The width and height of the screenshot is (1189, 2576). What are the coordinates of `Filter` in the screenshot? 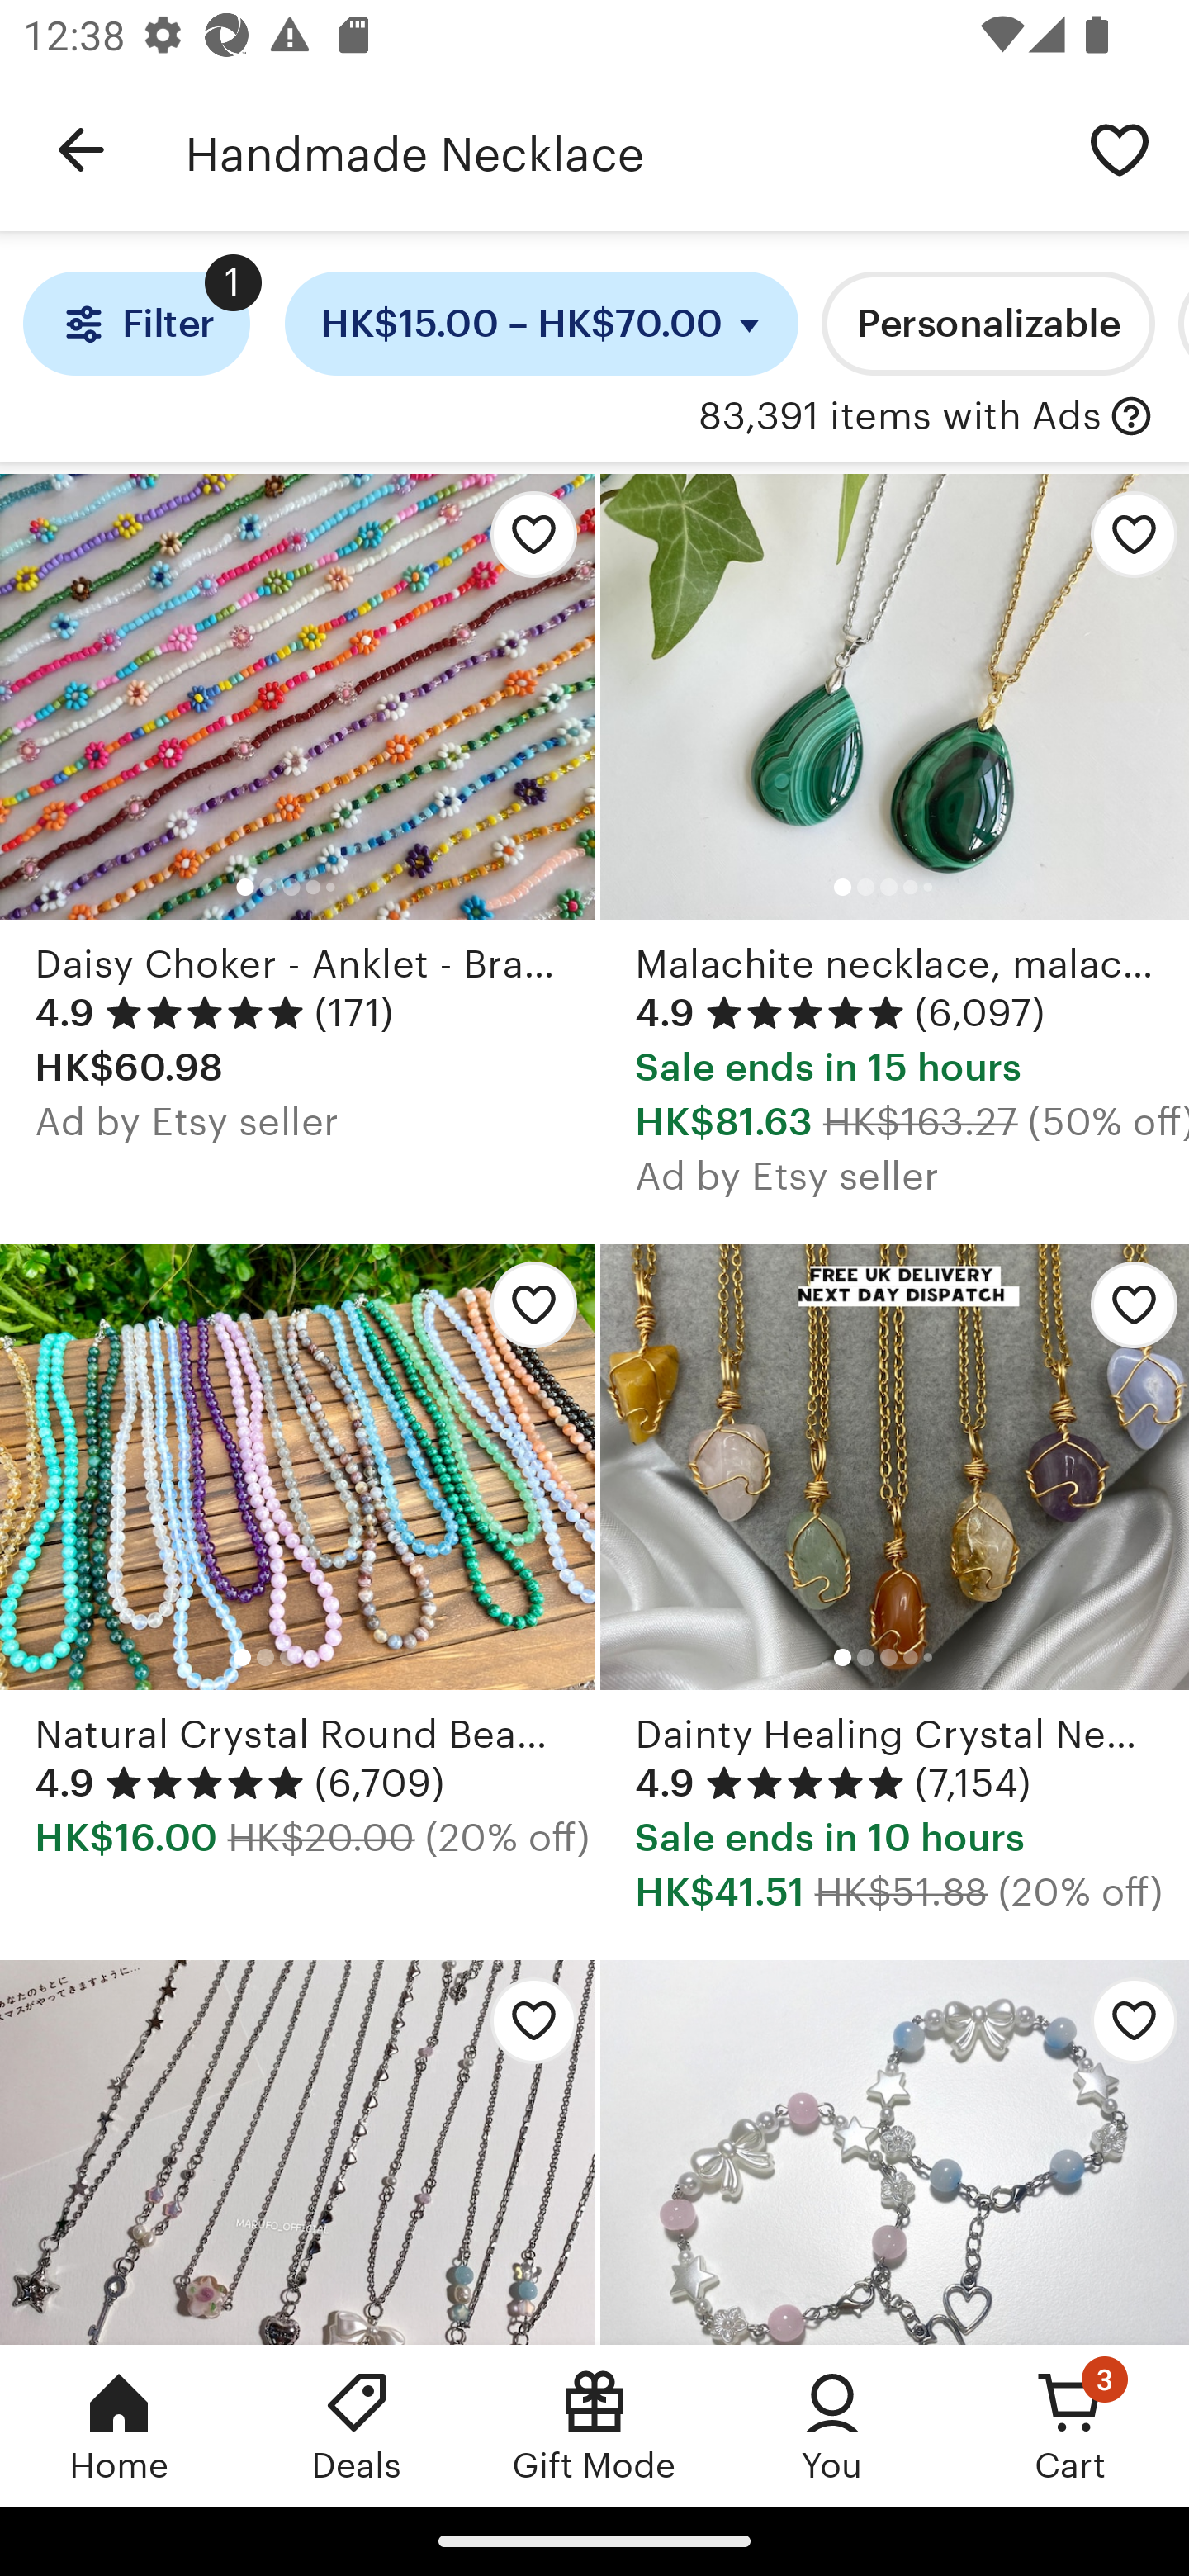 It's located at (135, 324).